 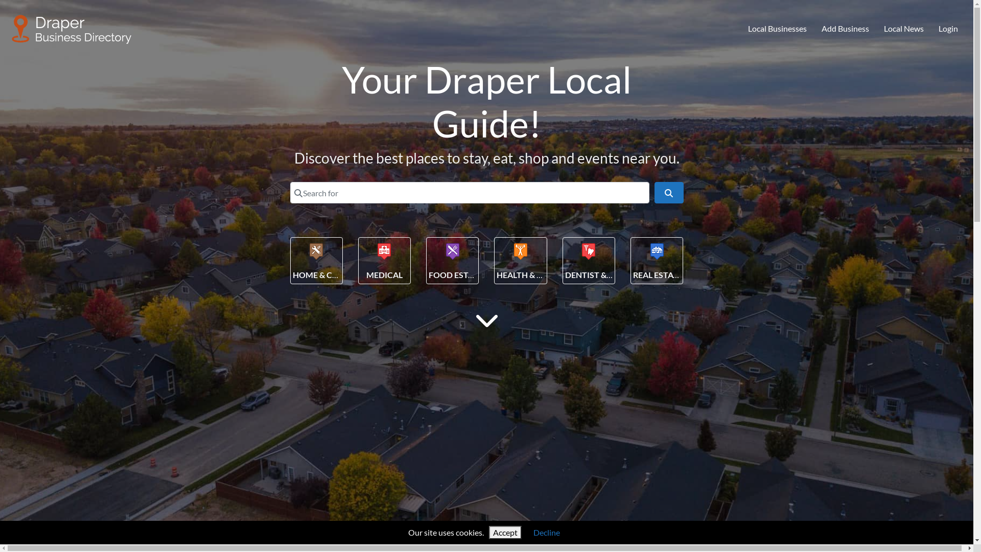 I want to click on Accept, so click(x=505, y=533).